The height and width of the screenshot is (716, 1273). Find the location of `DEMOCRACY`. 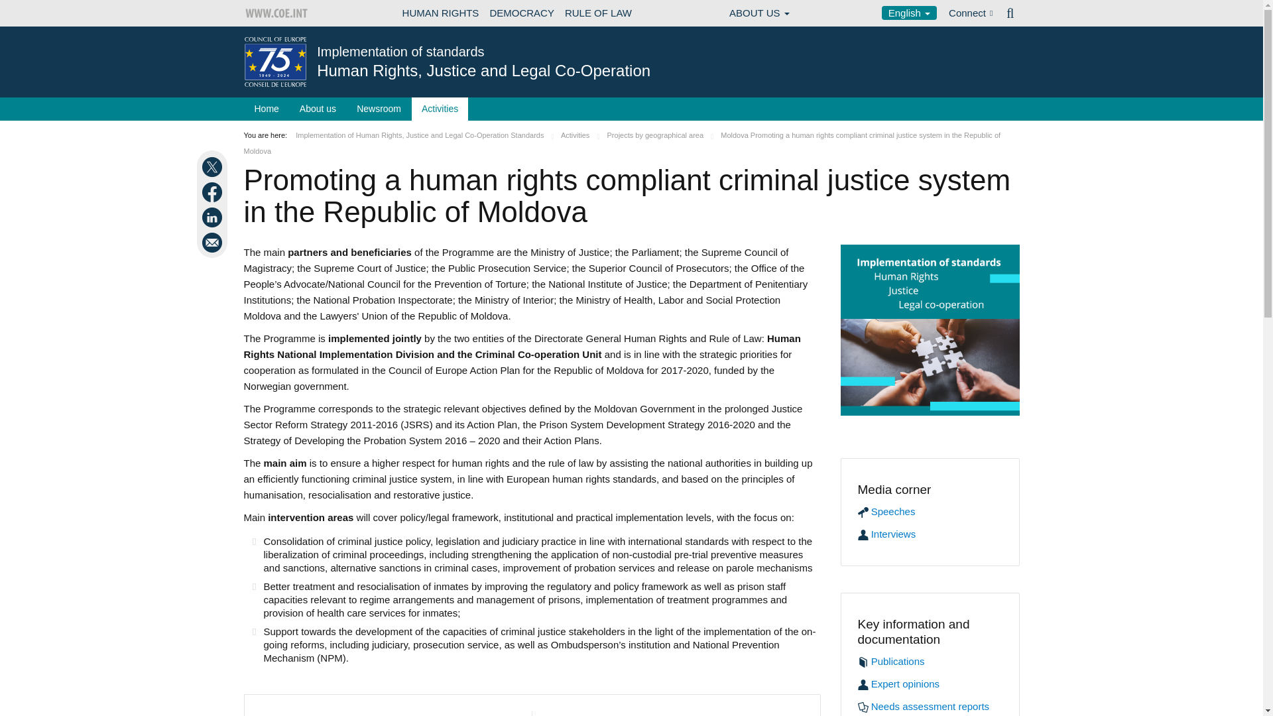

DEMOCRACY is located at coordinates (521, 13).